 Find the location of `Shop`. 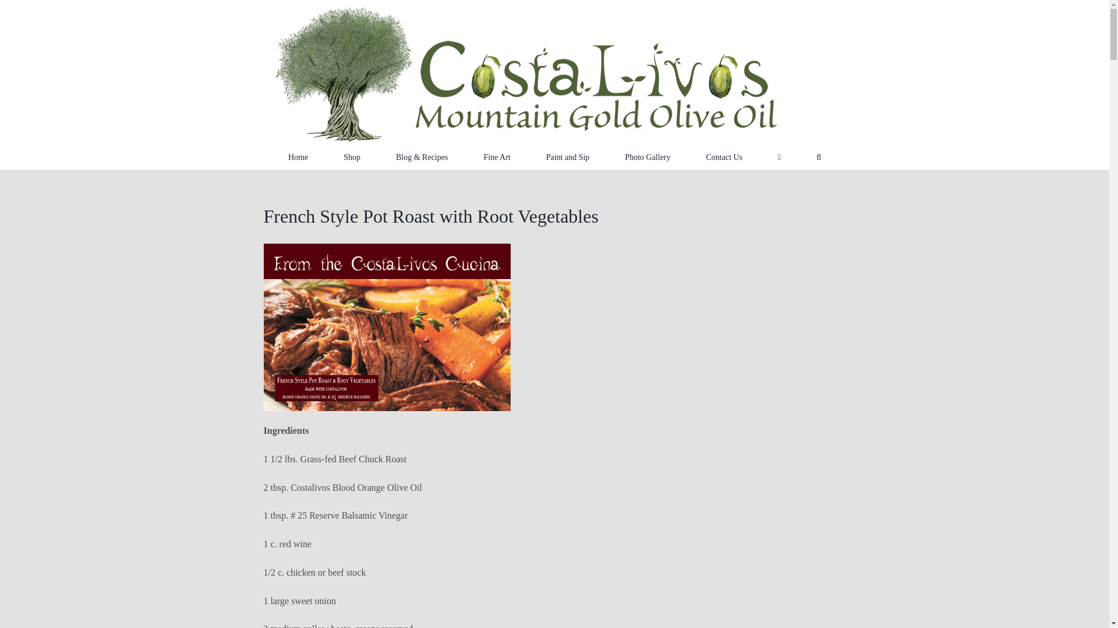

Shop is located at coordinates (352, 157).